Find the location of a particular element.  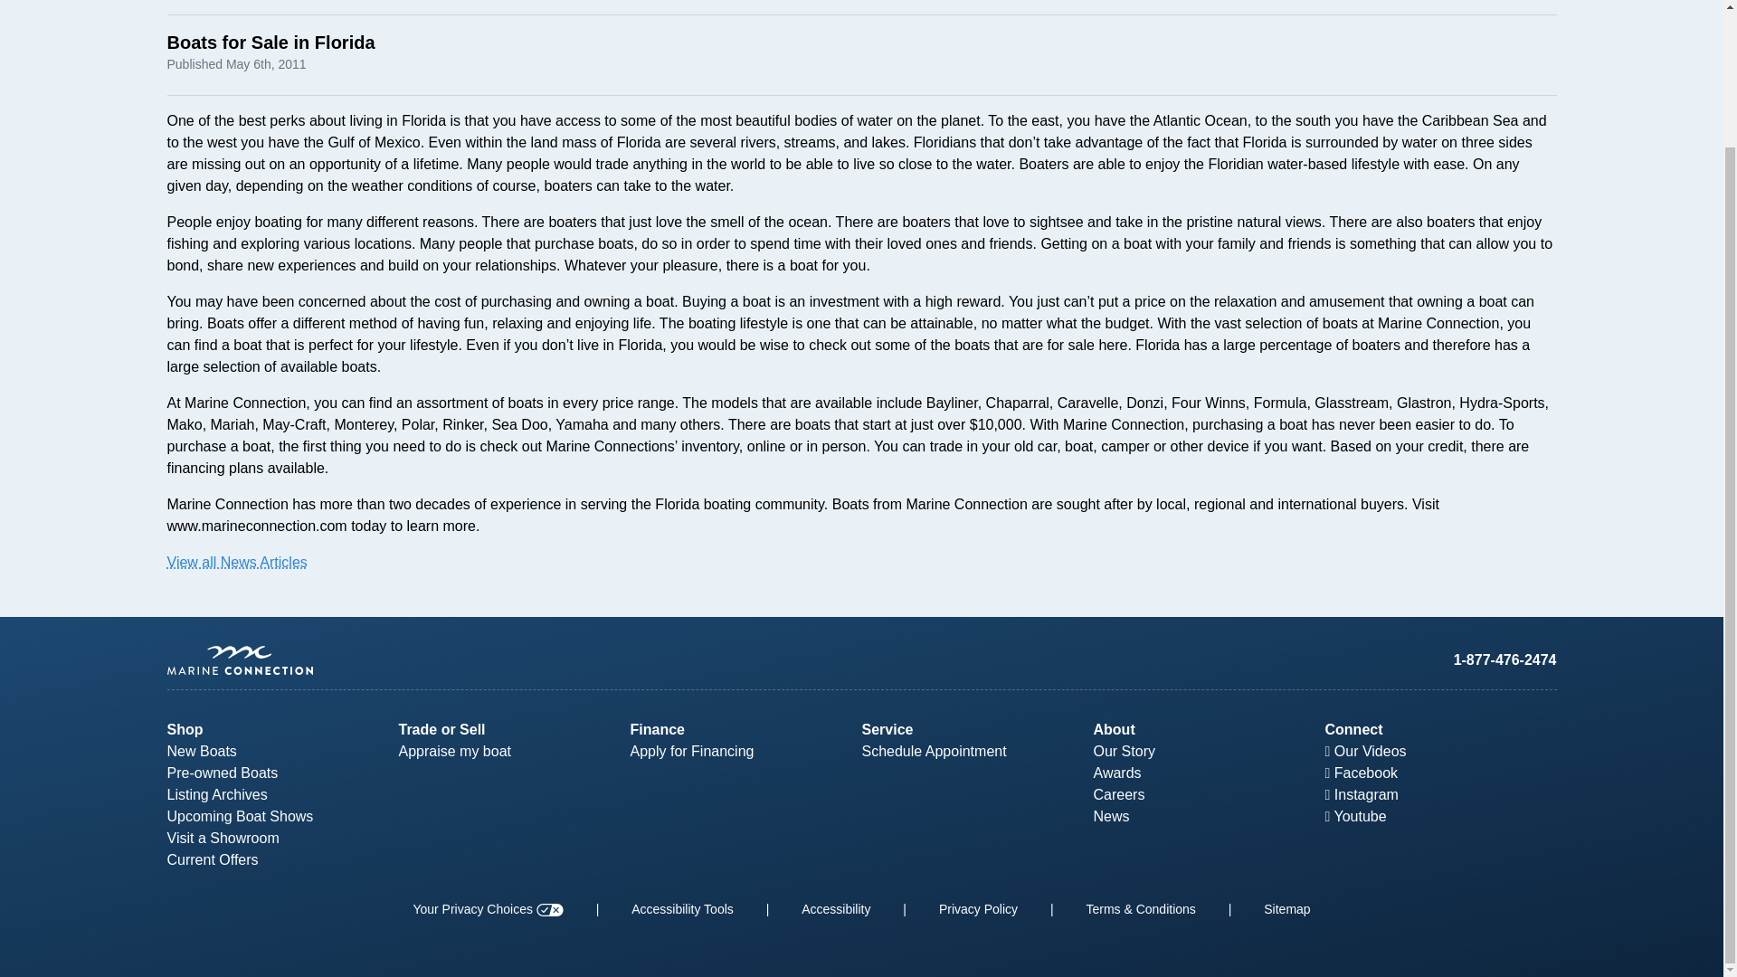

Visit a Showroom is located at coordinates (223, 838).